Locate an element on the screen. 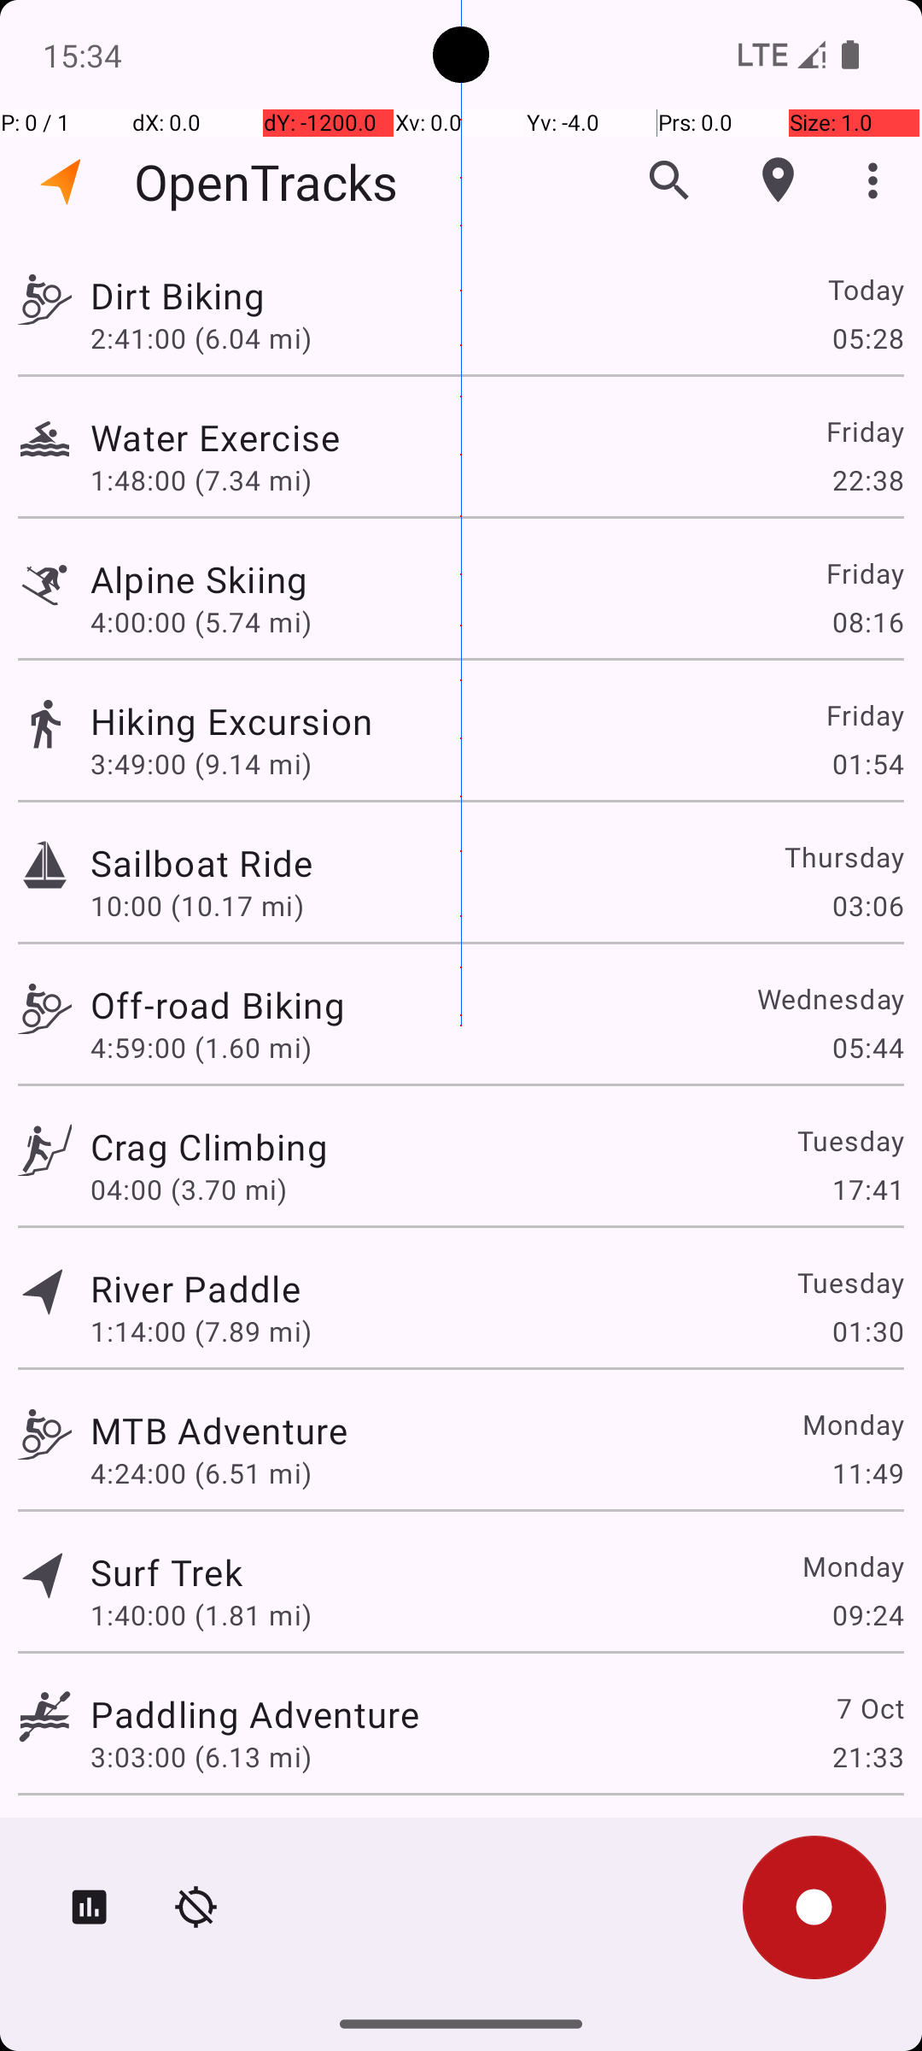 This screenshot has width=922, height=2051. River Paddle is located at coordinates (195, 1289).